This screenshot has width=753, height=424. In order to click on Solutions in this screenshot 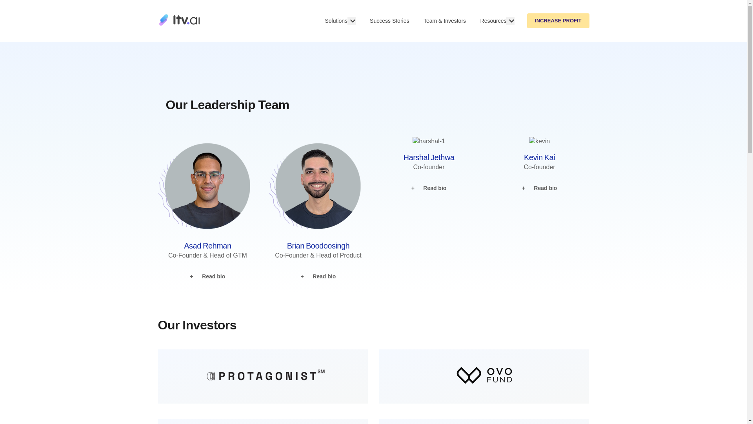, I will do `click(336, 21)`.